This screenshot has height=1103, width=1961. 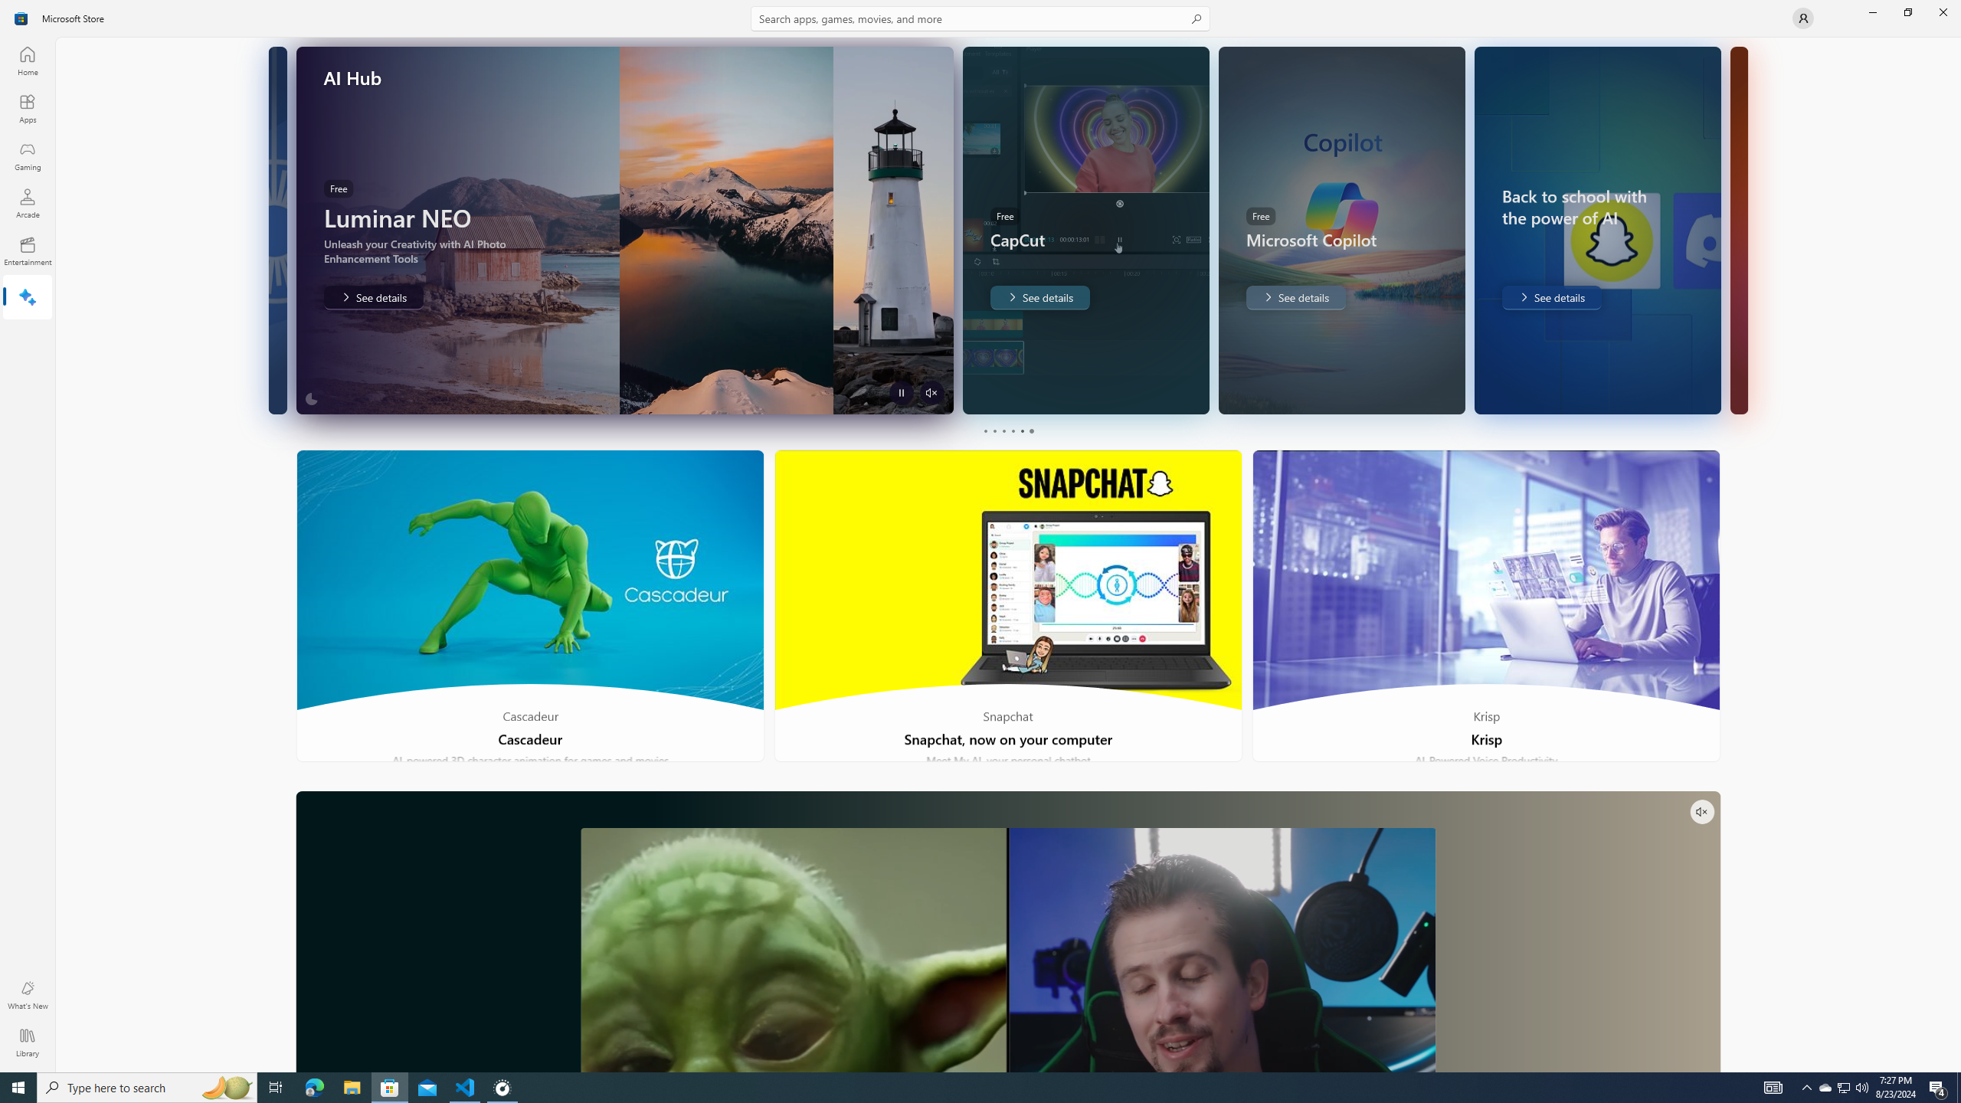 I want to click on Page 6, so click(x=1030, y=430).